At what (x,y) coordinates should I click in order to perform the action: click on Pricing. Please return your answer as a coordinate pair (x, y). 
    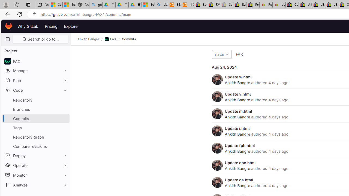
    Looking at the image, I should click on (51, 26).